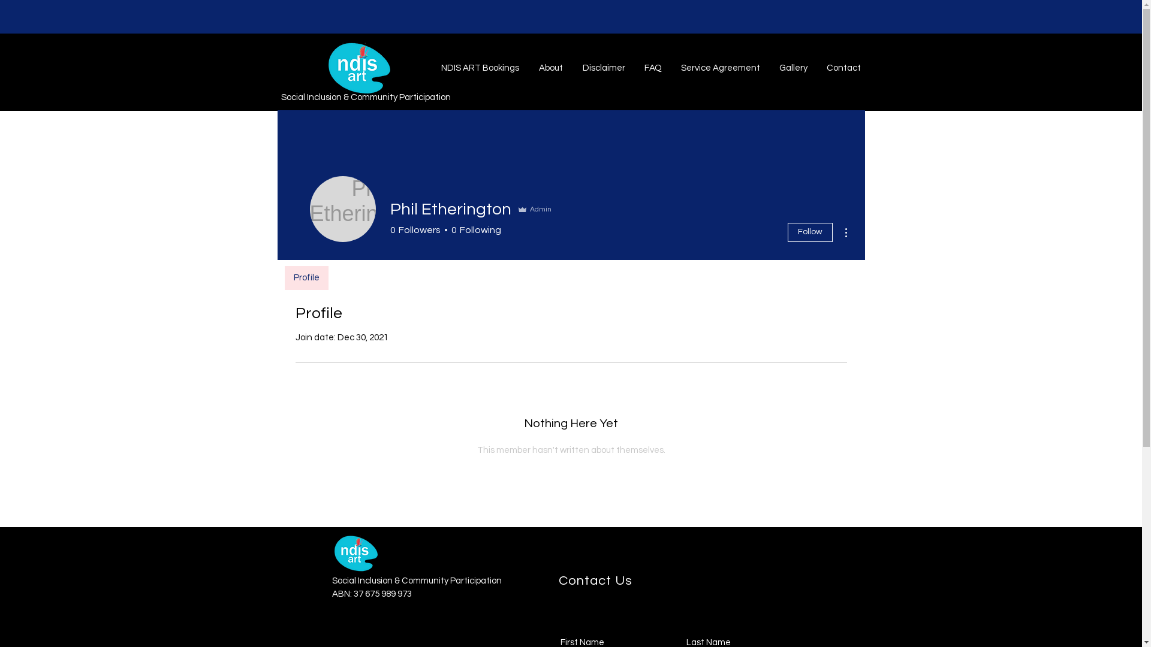  Describe the element at coordinates (787, 68) in the screenshot. I see `Gallery` at that location.